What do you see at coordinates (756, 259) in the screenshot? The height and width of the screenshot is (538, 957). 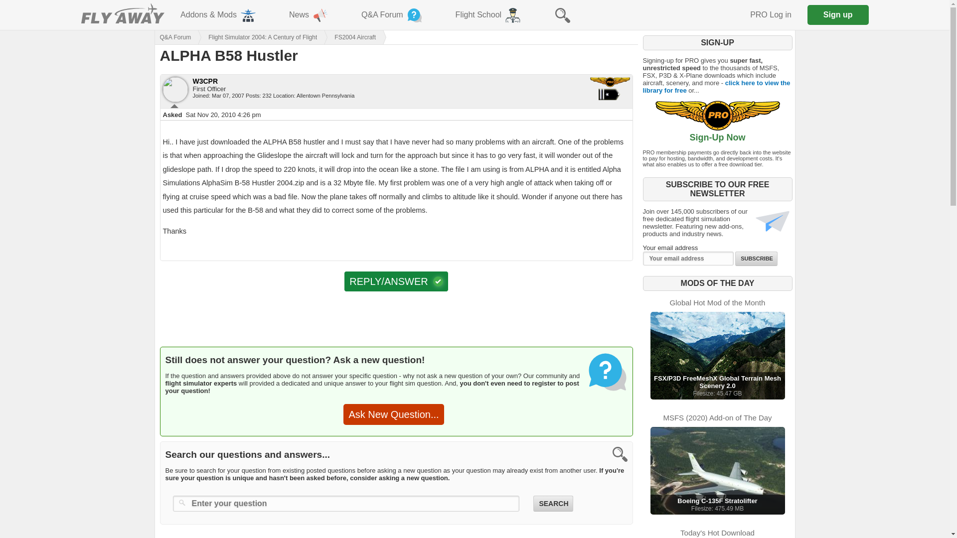 I see `Search Fly Away Simulation for add-ons and content.` at bounding box center [756, 259].